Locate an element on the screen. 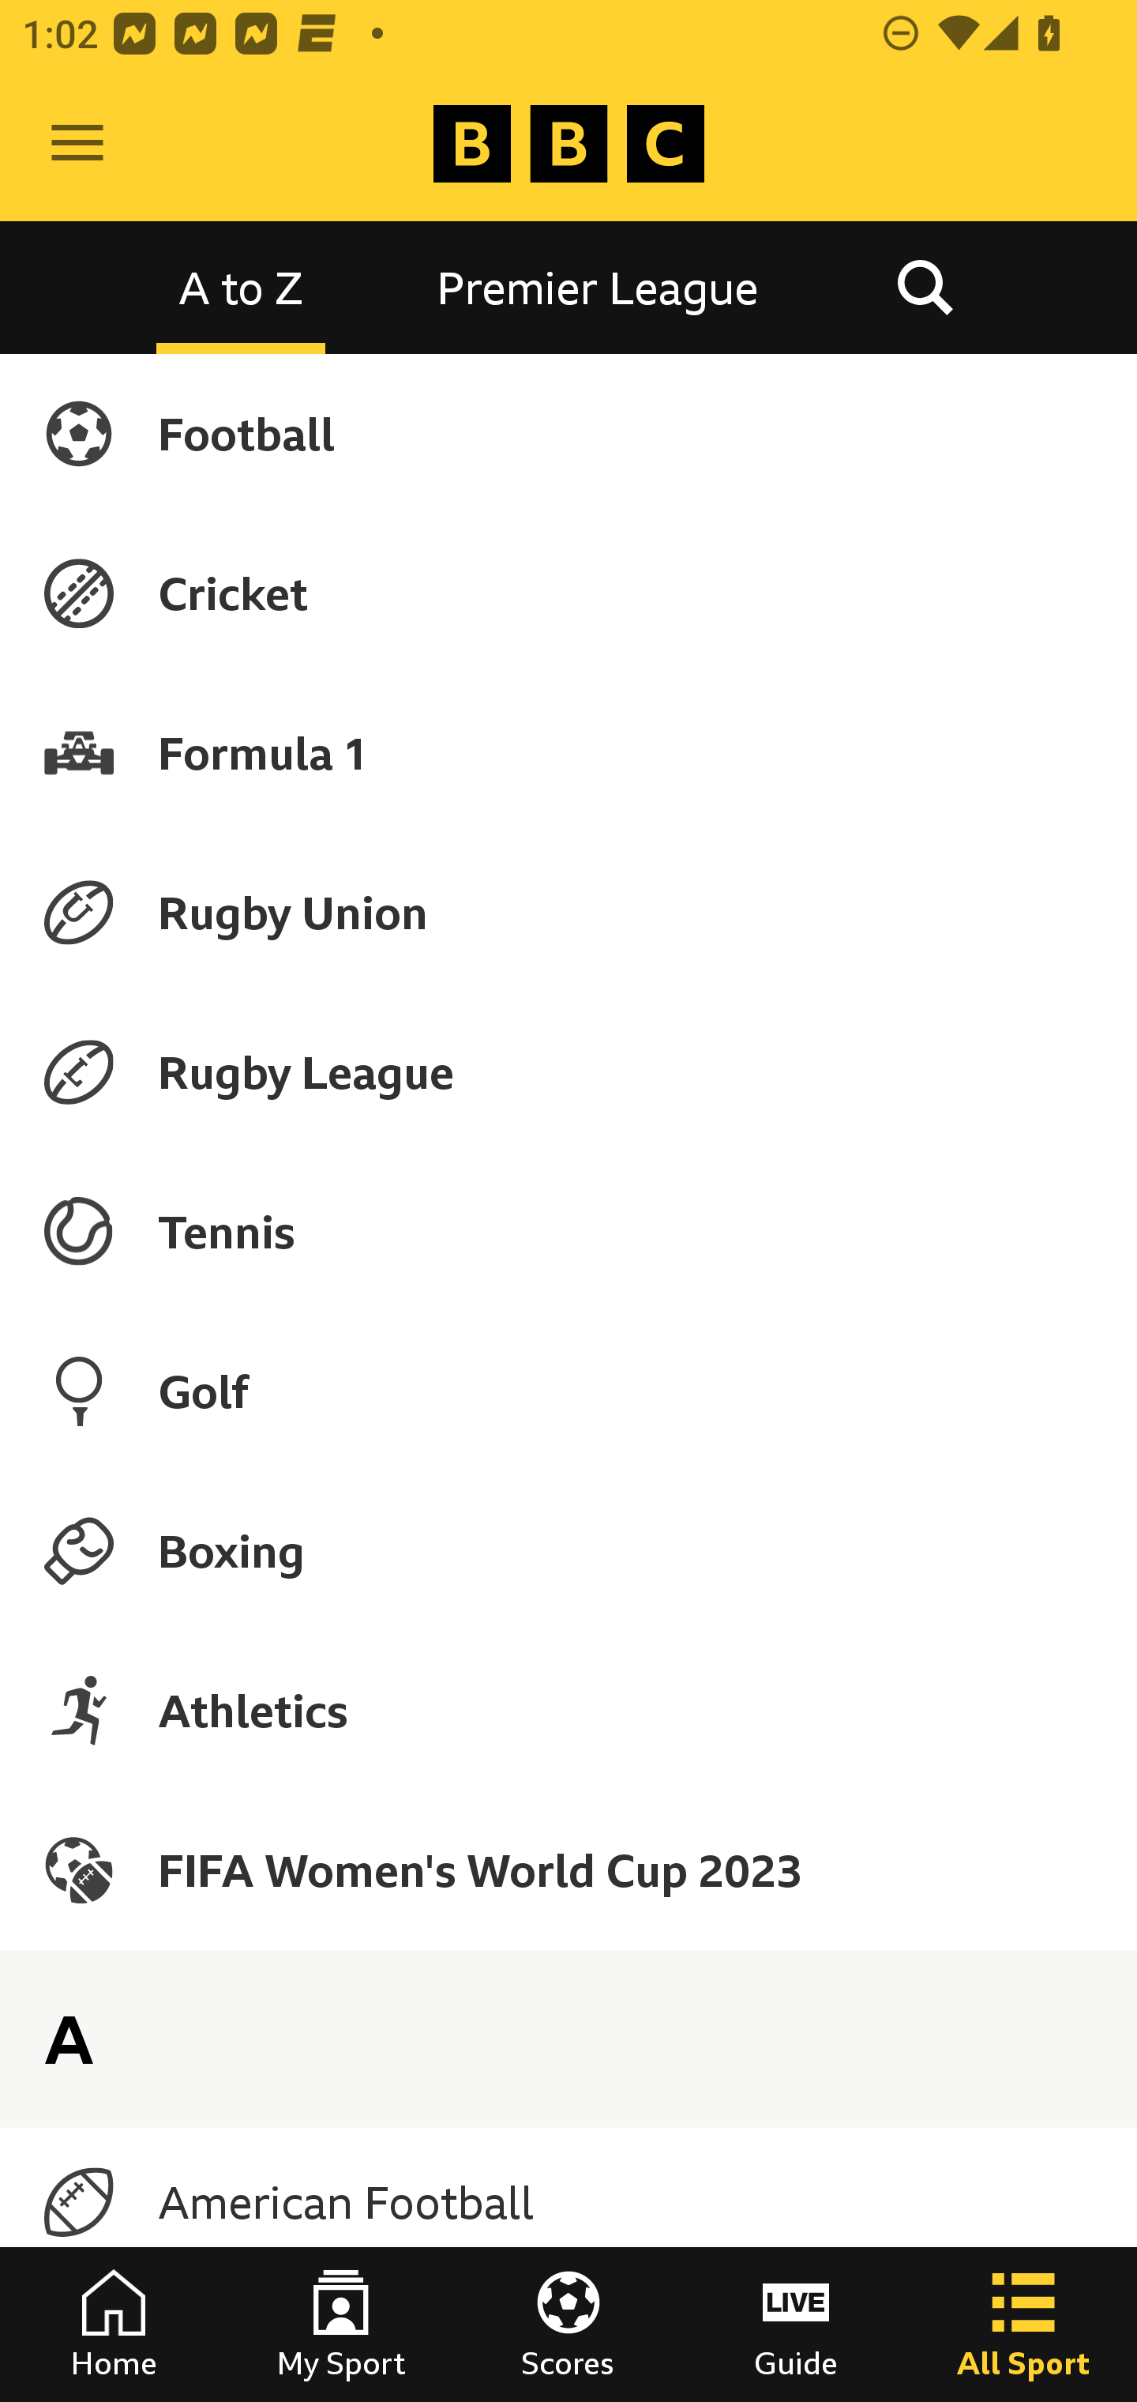 Image resolution: width=1137 pixels, height=2402 pixels. American Football is located at coordinates (568, 2202).